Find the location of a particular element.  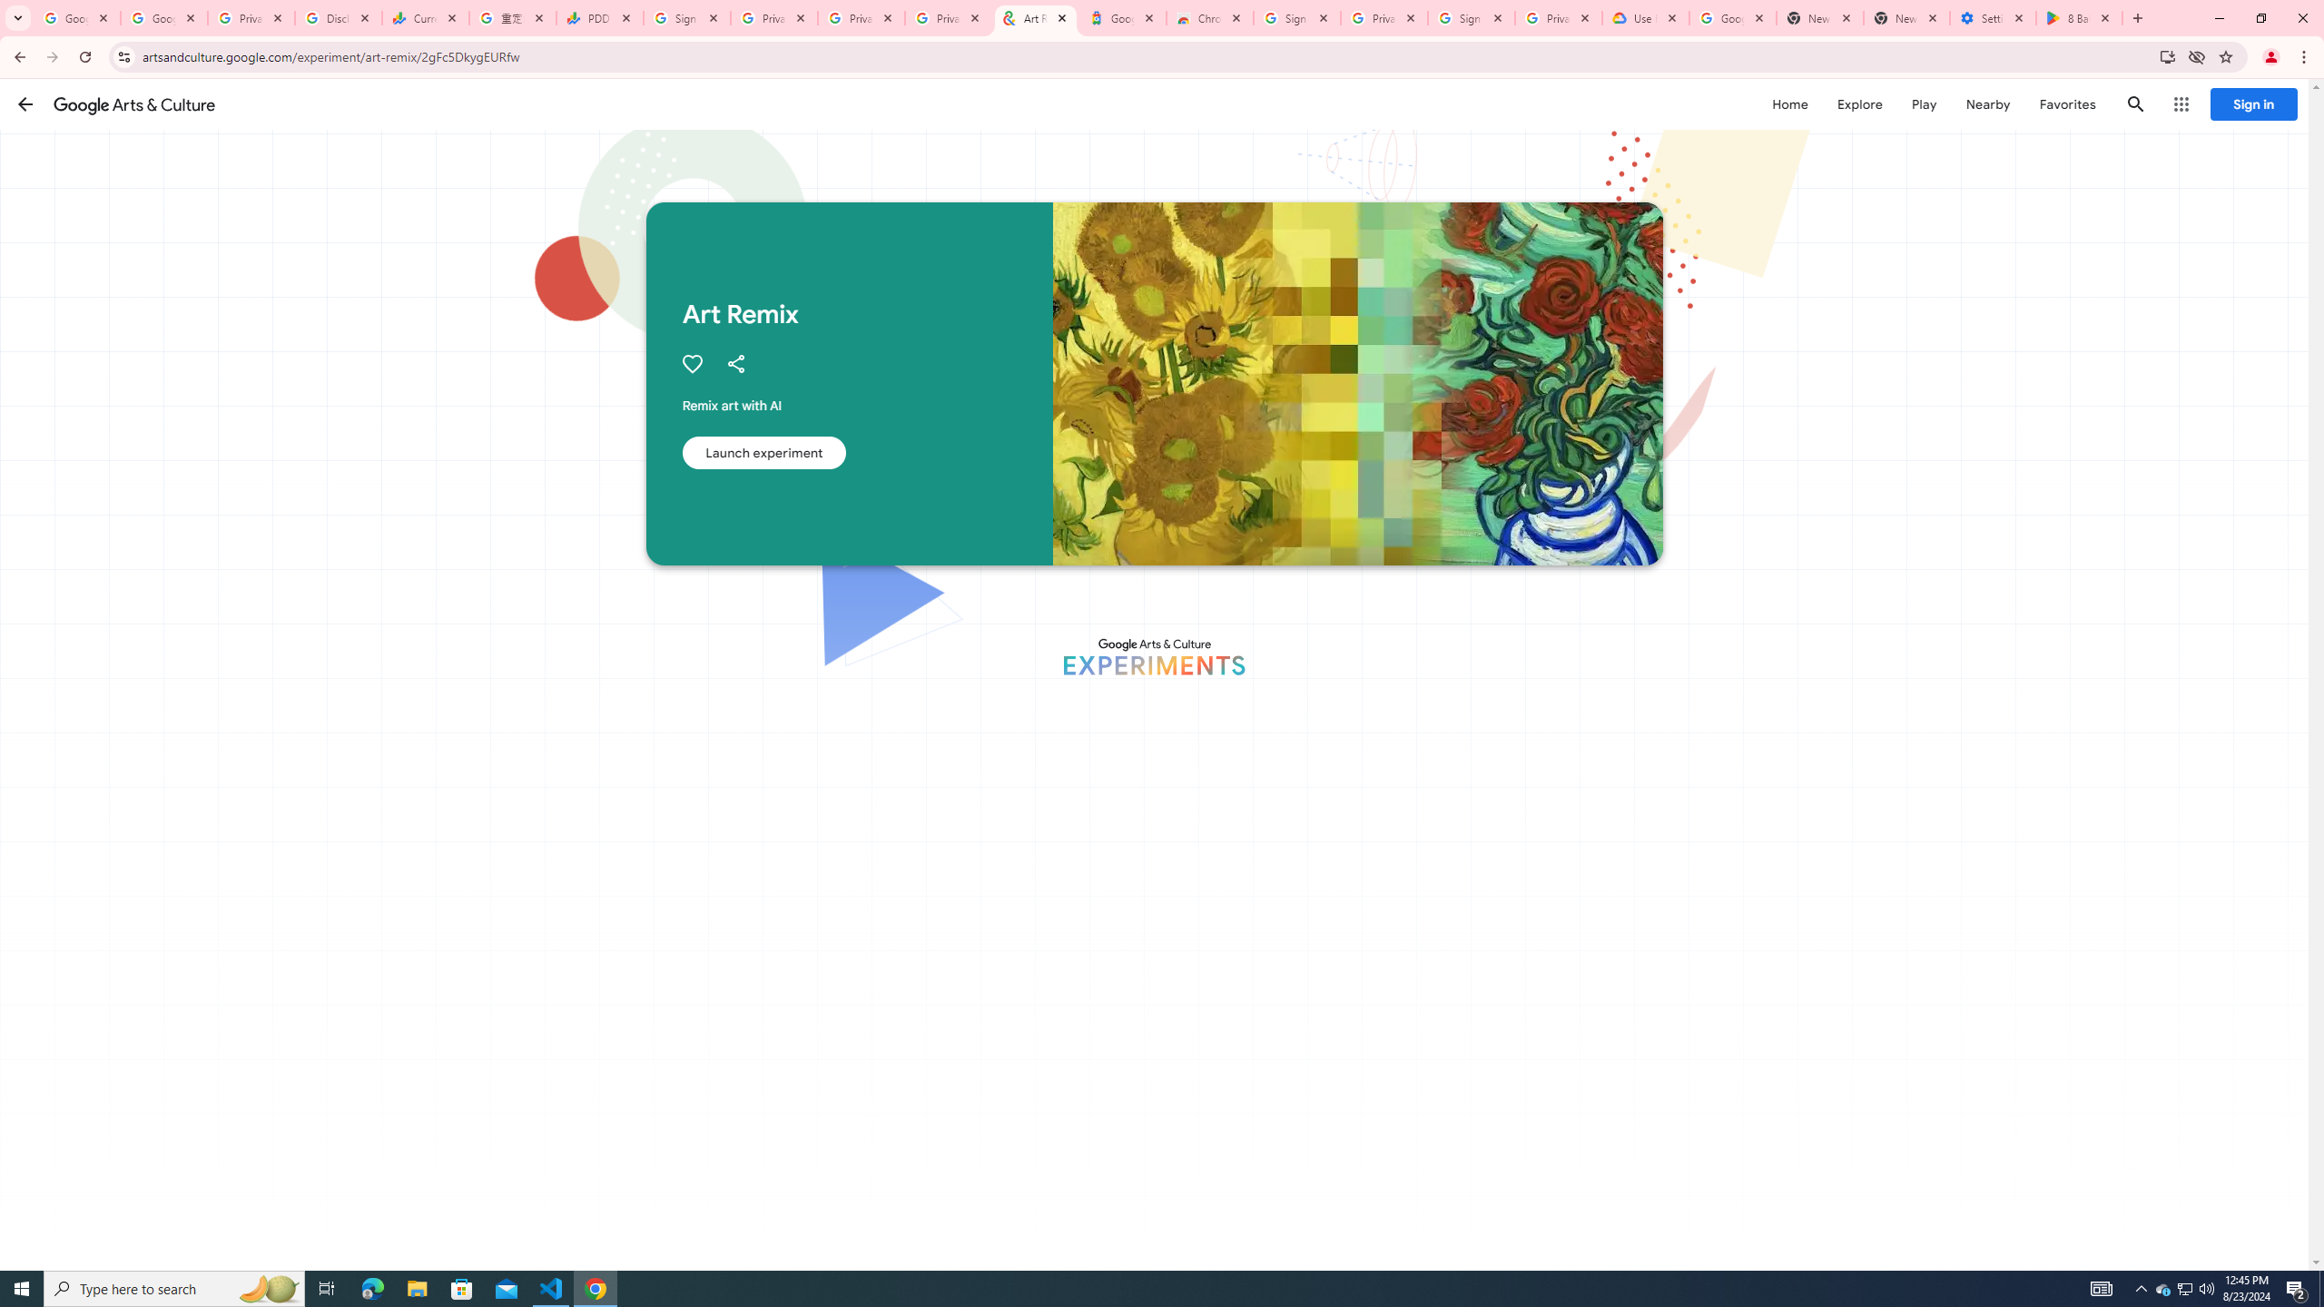

PDD Holdings Inc - ADR (PDD) Price & News - Google Finance is located at coordinates (599, 18).